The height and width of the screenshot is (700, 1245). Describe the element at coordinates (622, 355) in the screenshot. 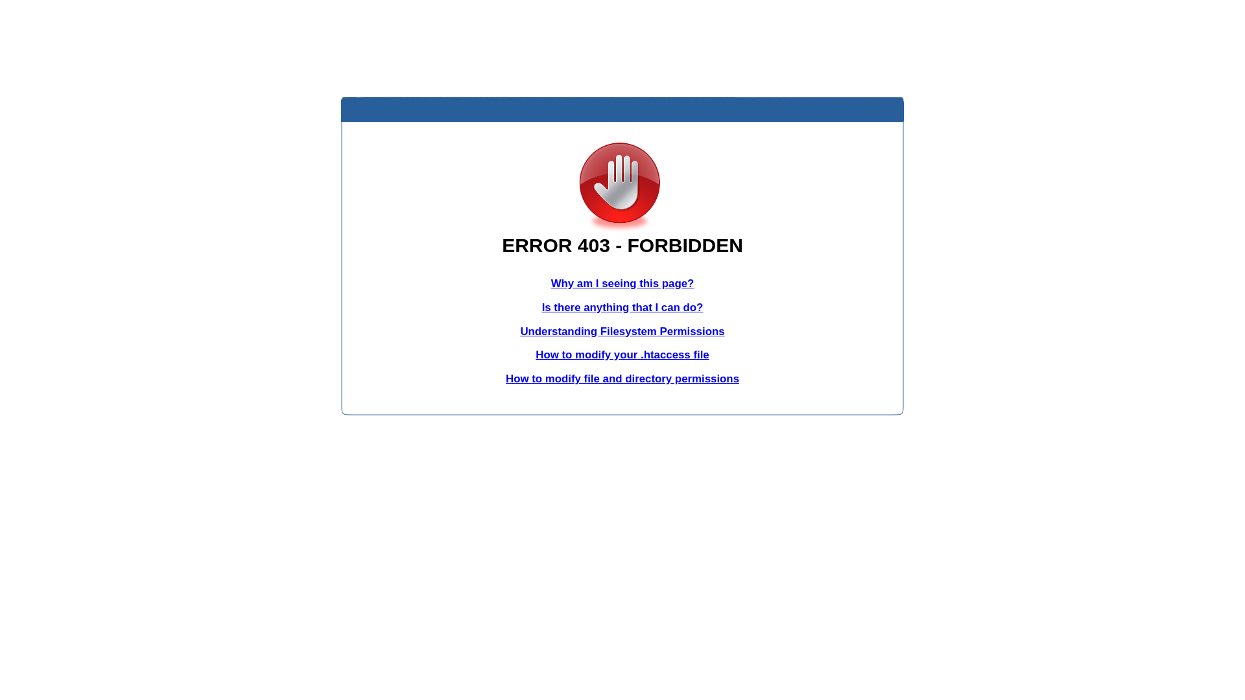

I see `How to modify your .htaccess file` at that location.